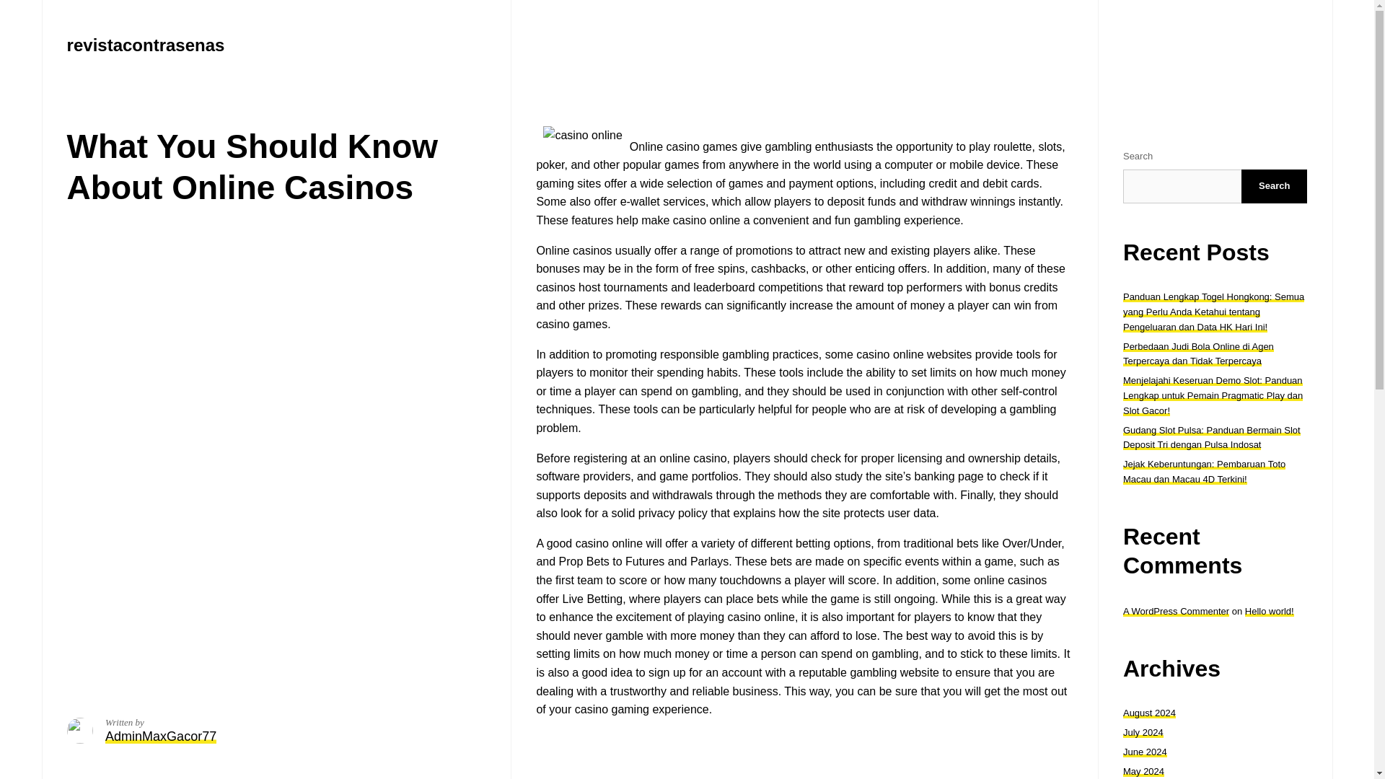 The width and height of the screenshot is (1385, 779). What do you see at coordinates (160, 736) in the screenshot?
I see `AdminMaxGacor77` at bounding box center [160, 736].